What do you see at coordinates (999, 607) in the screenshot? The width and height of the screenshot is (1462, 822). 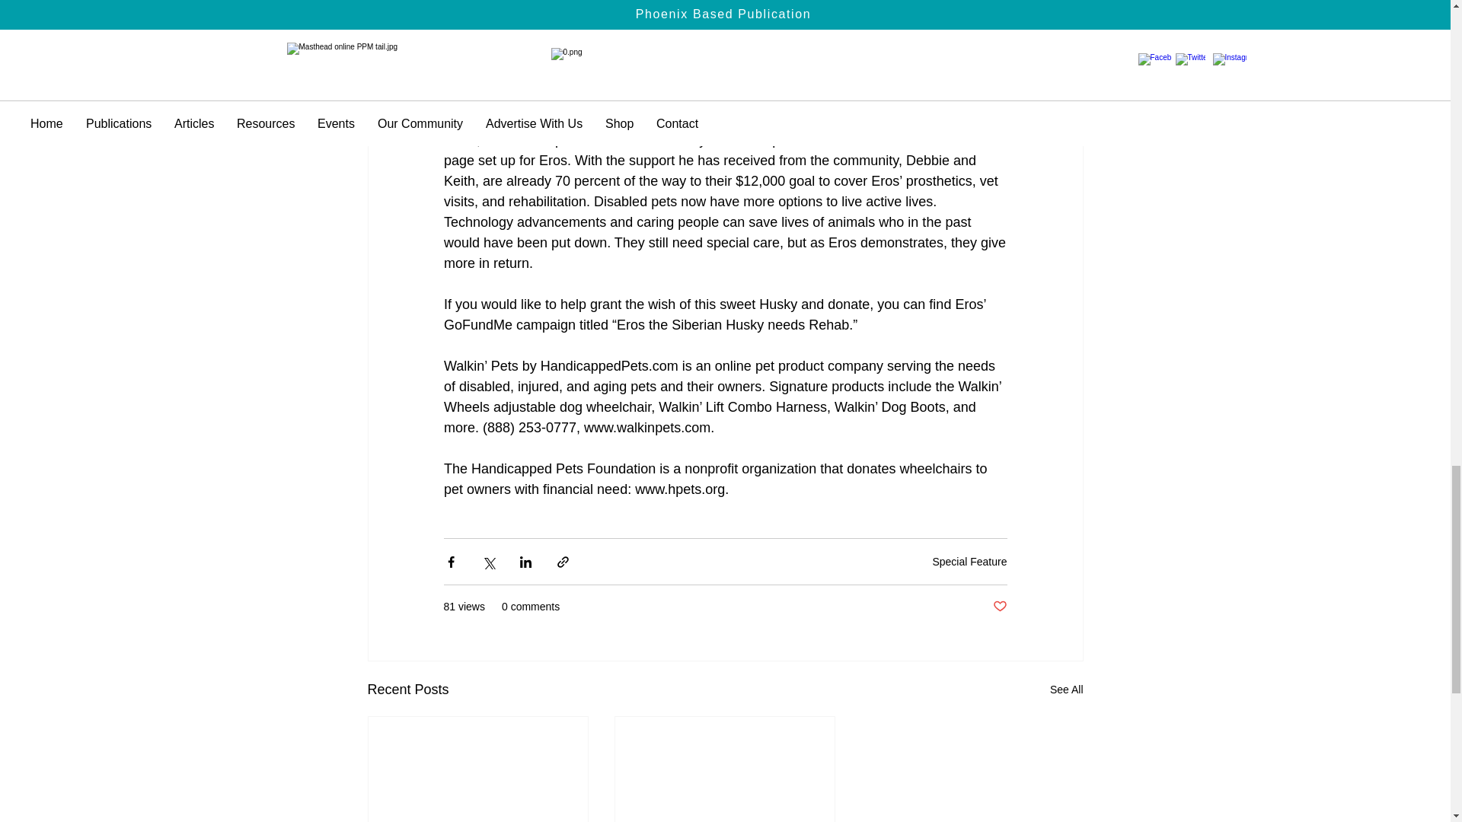 I see `Post not marked as liked` at bounding box center [999, 607].